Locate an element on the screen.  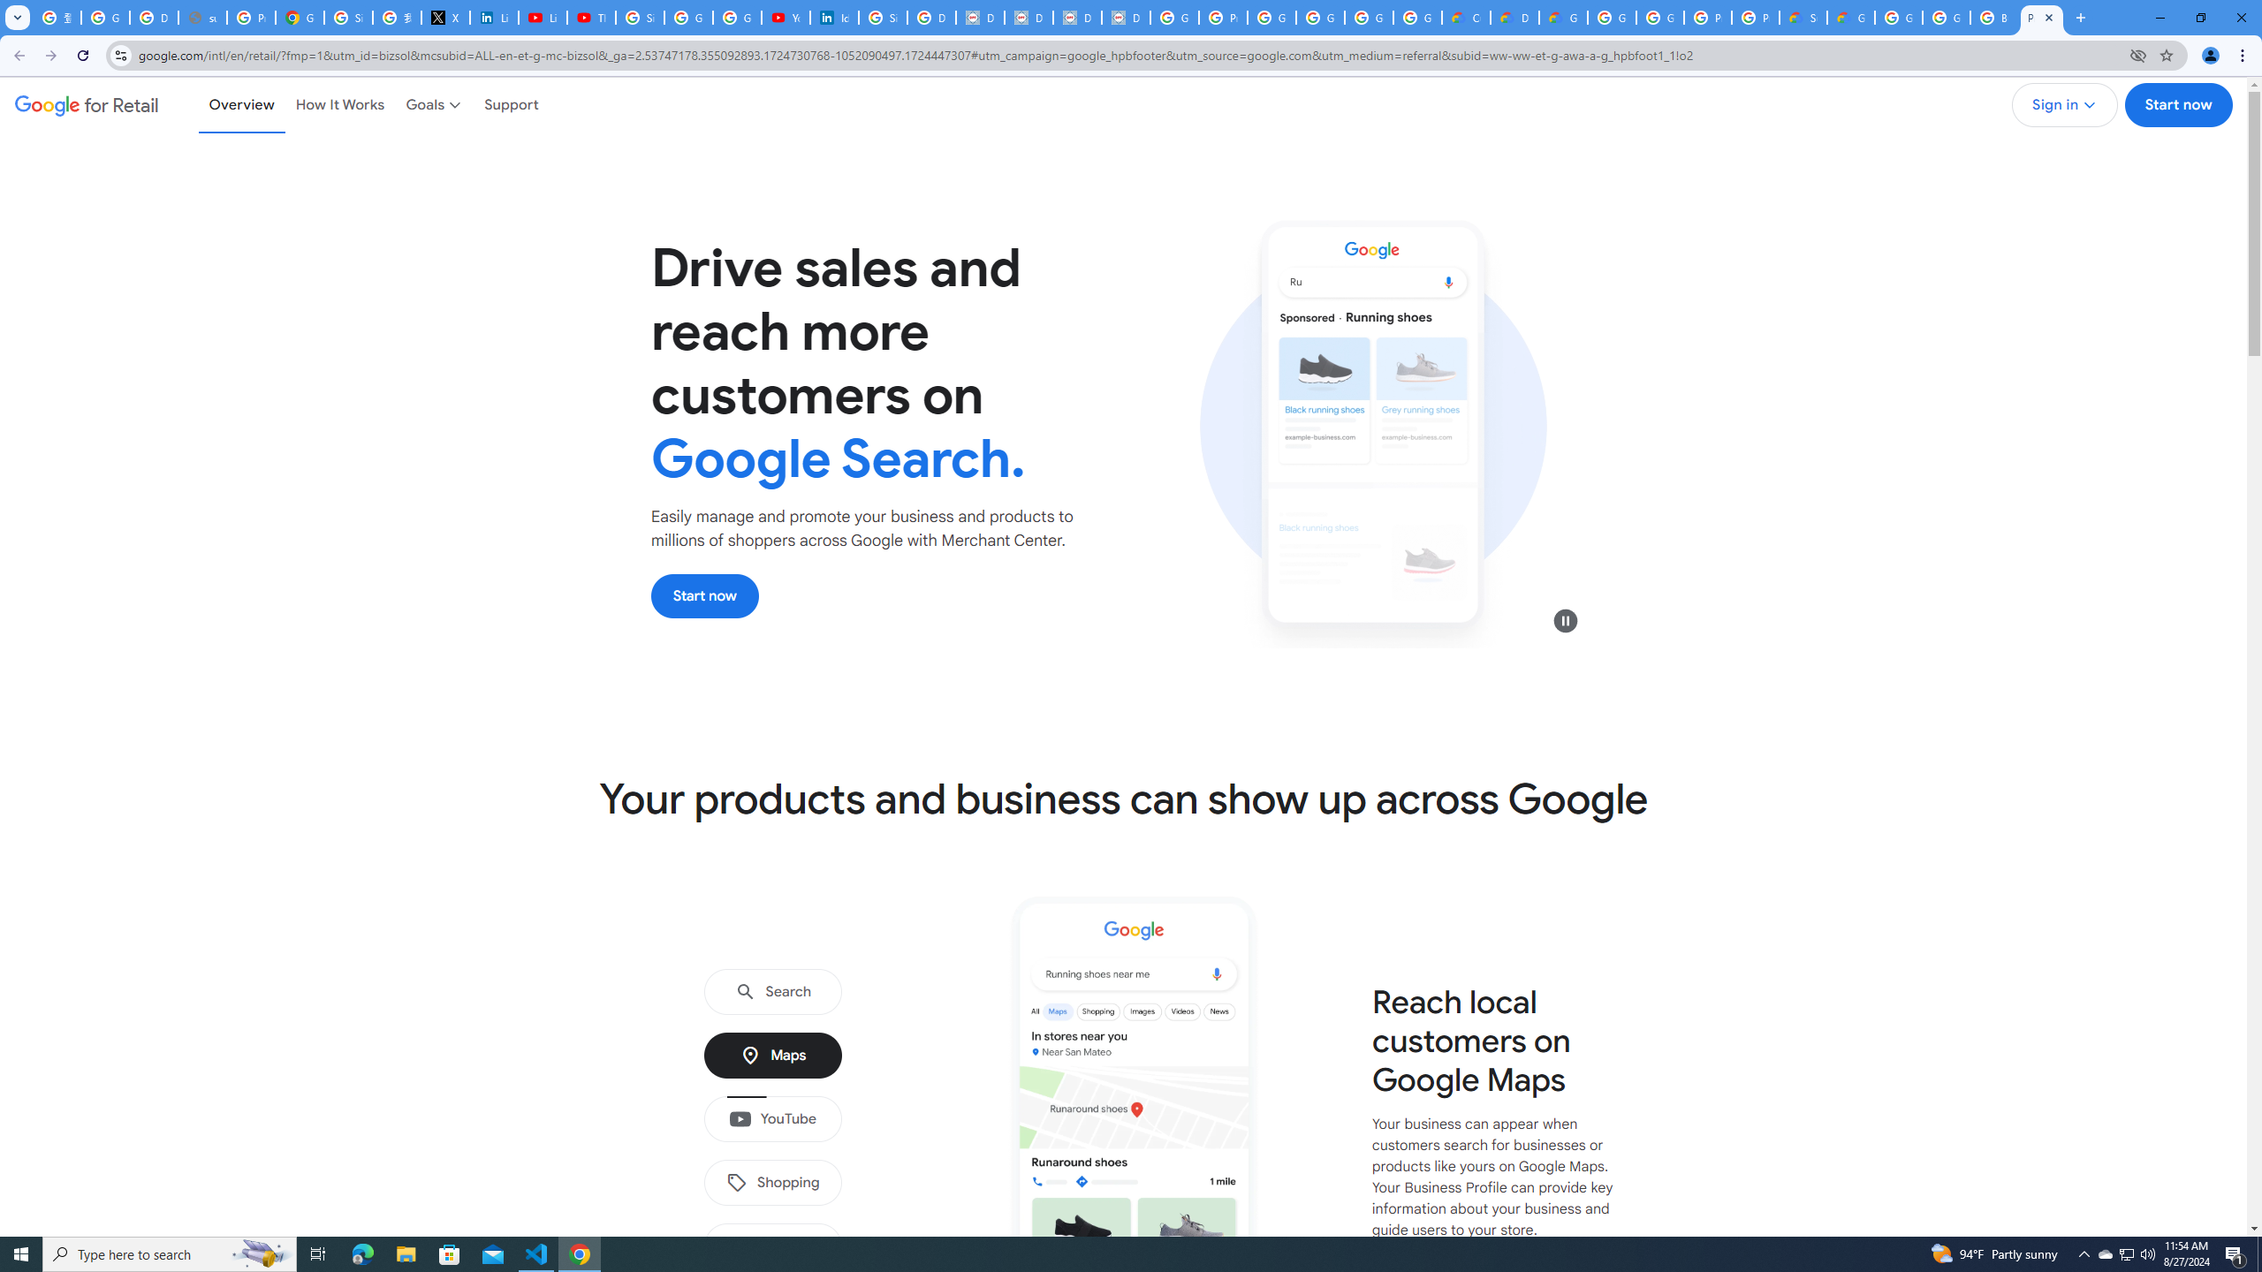
Privacy Help Center - Policies Help is located at coordinates (251, 18).